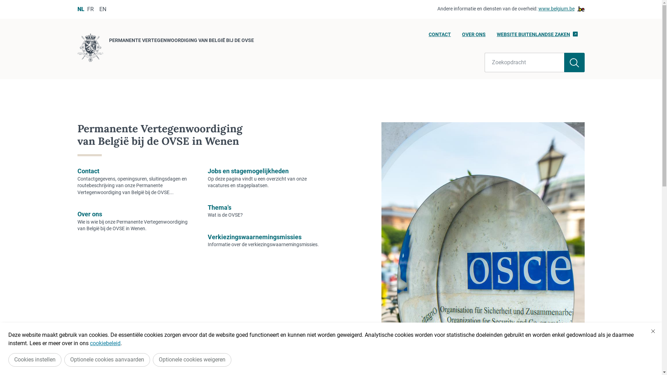  What do you see at coordinates (220, 208) in the screenshot?
I see `Thema's` at bounding box center [220, 208].